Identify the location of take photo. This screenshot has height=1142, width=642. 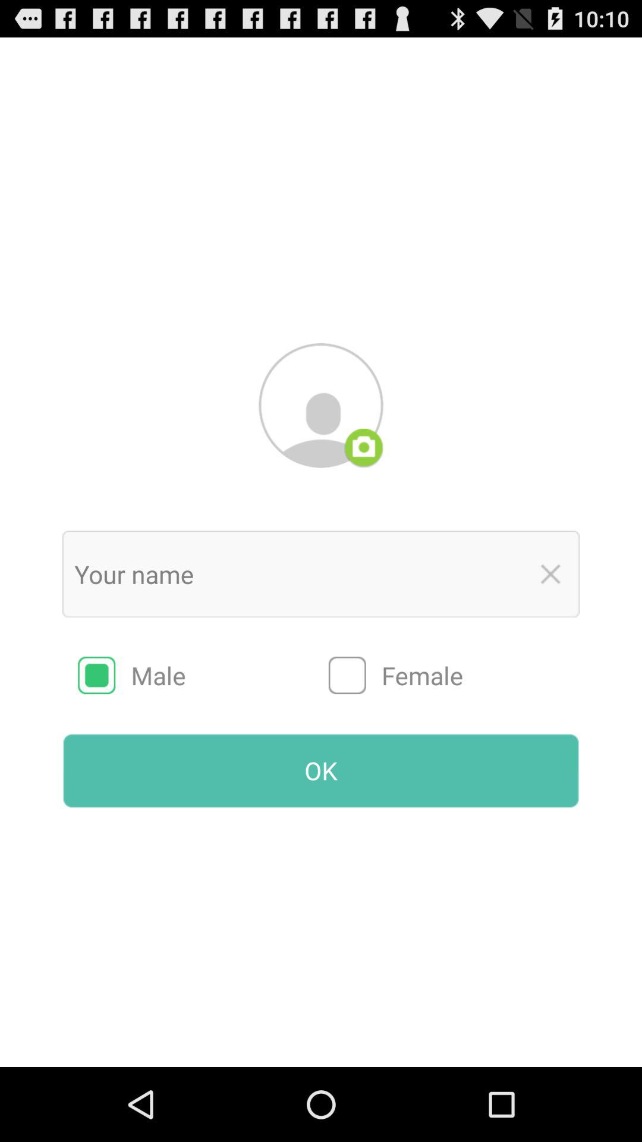
(364, 448).